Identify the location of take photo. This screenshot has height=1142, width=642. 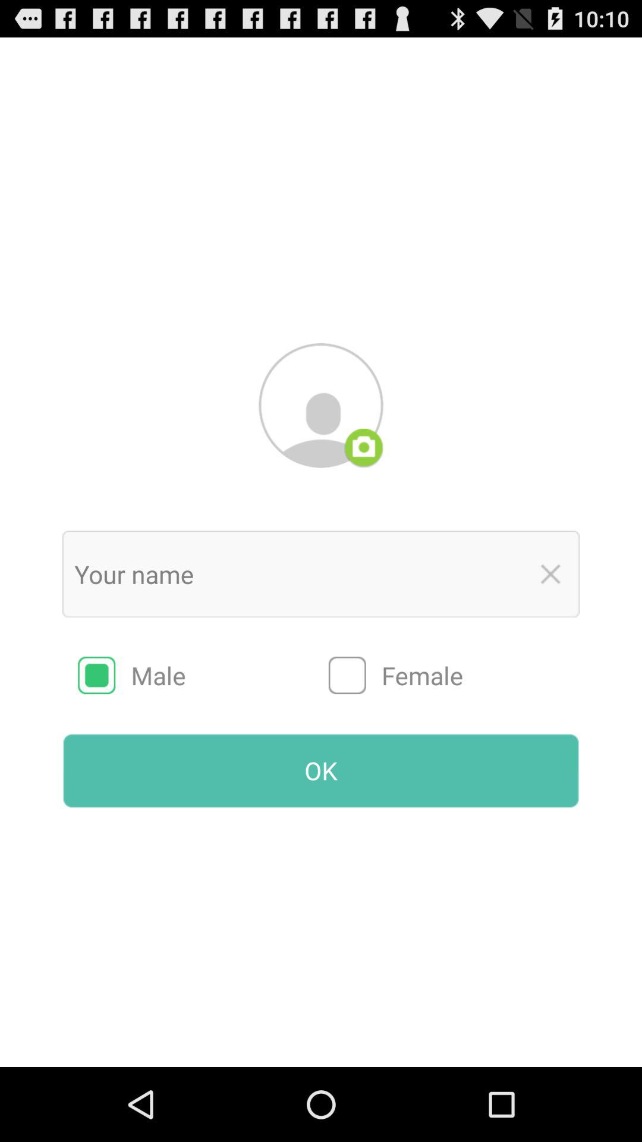
(364, 448).